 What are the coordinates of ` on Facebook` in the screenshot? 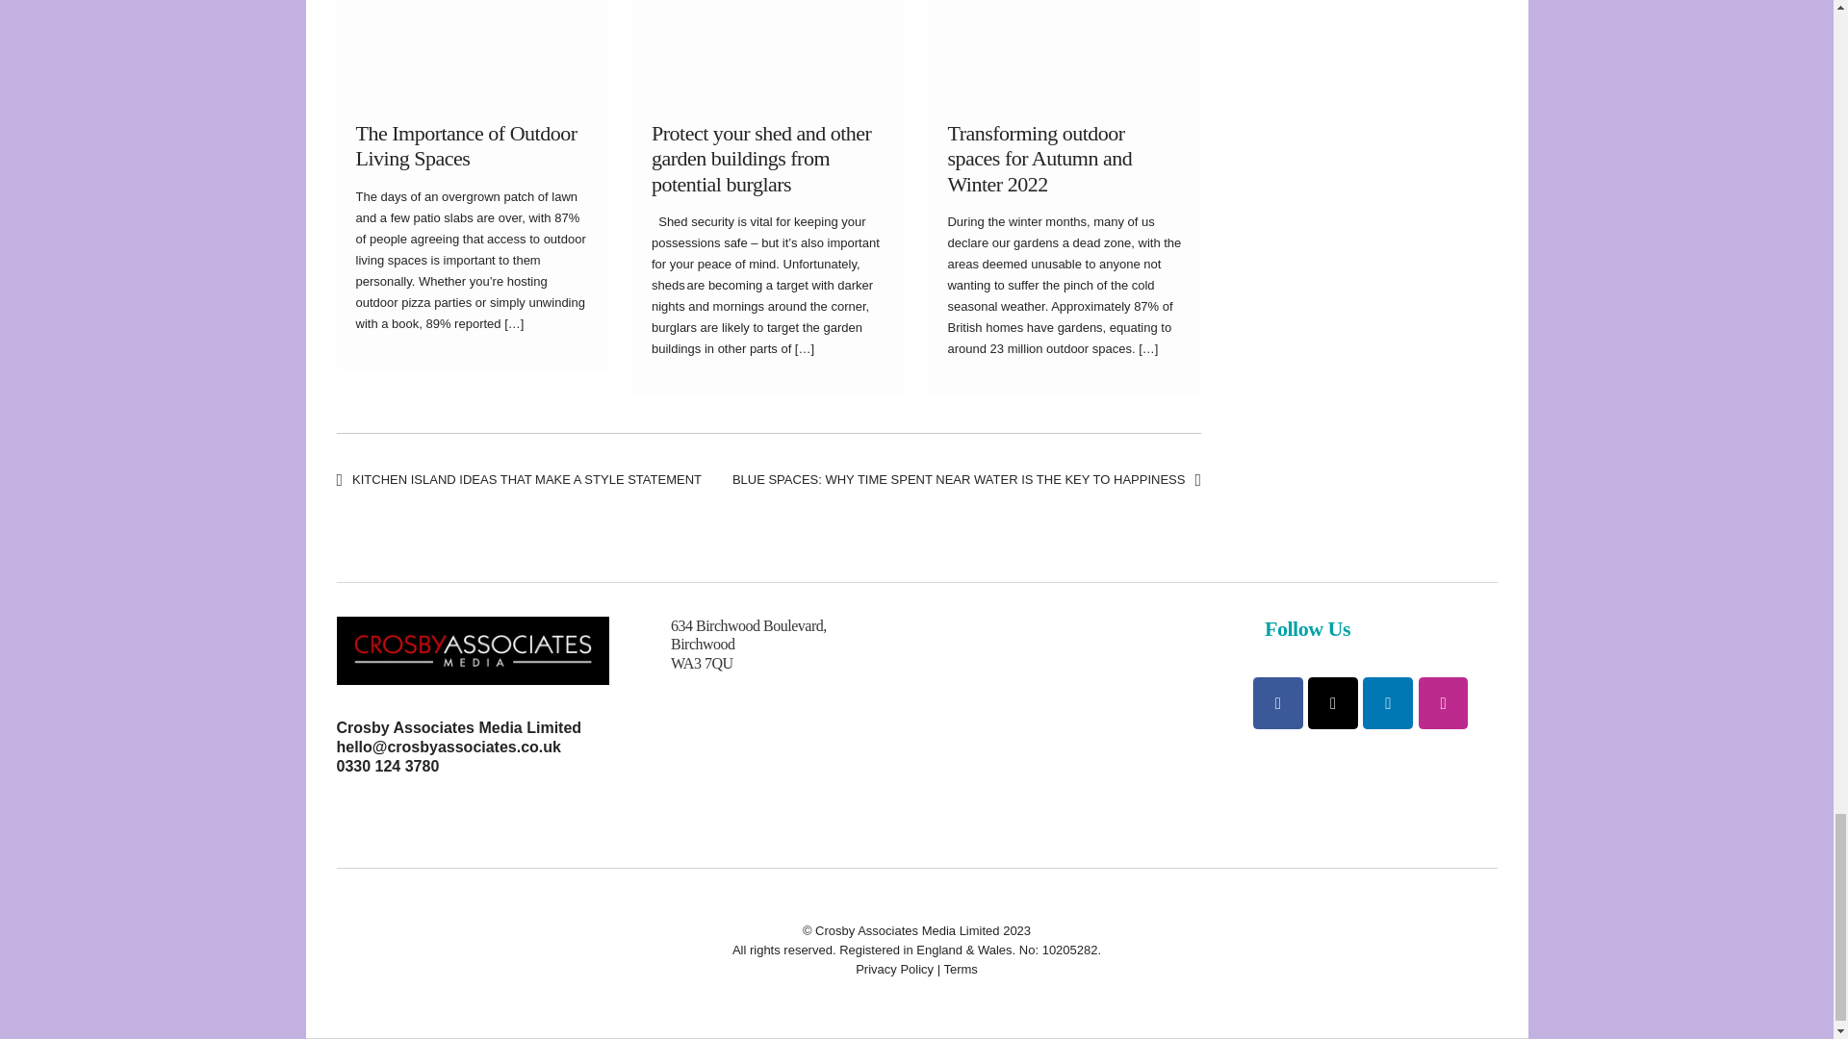 It's located at (1277, 703).